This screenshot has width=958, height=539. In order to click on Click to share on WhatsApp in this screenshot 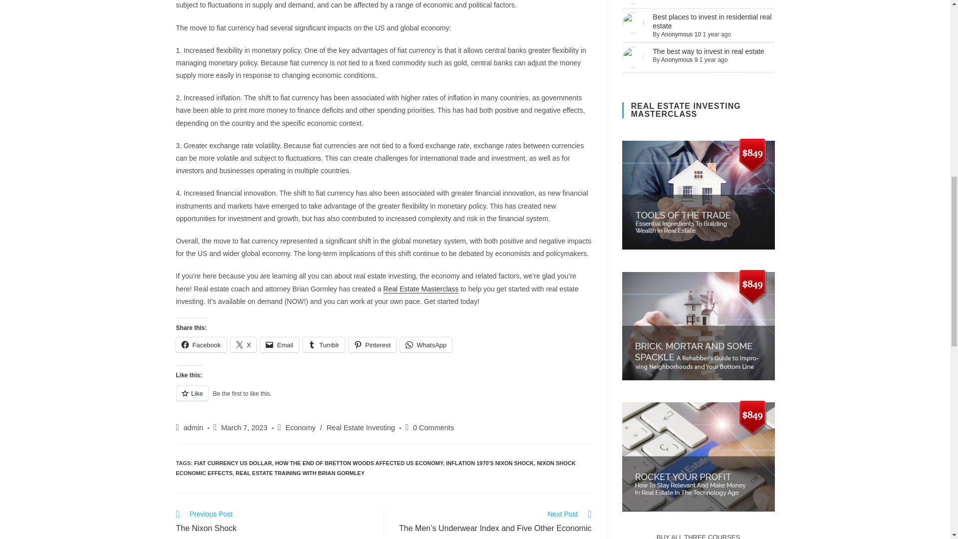, I will do `click(426, 345)`.